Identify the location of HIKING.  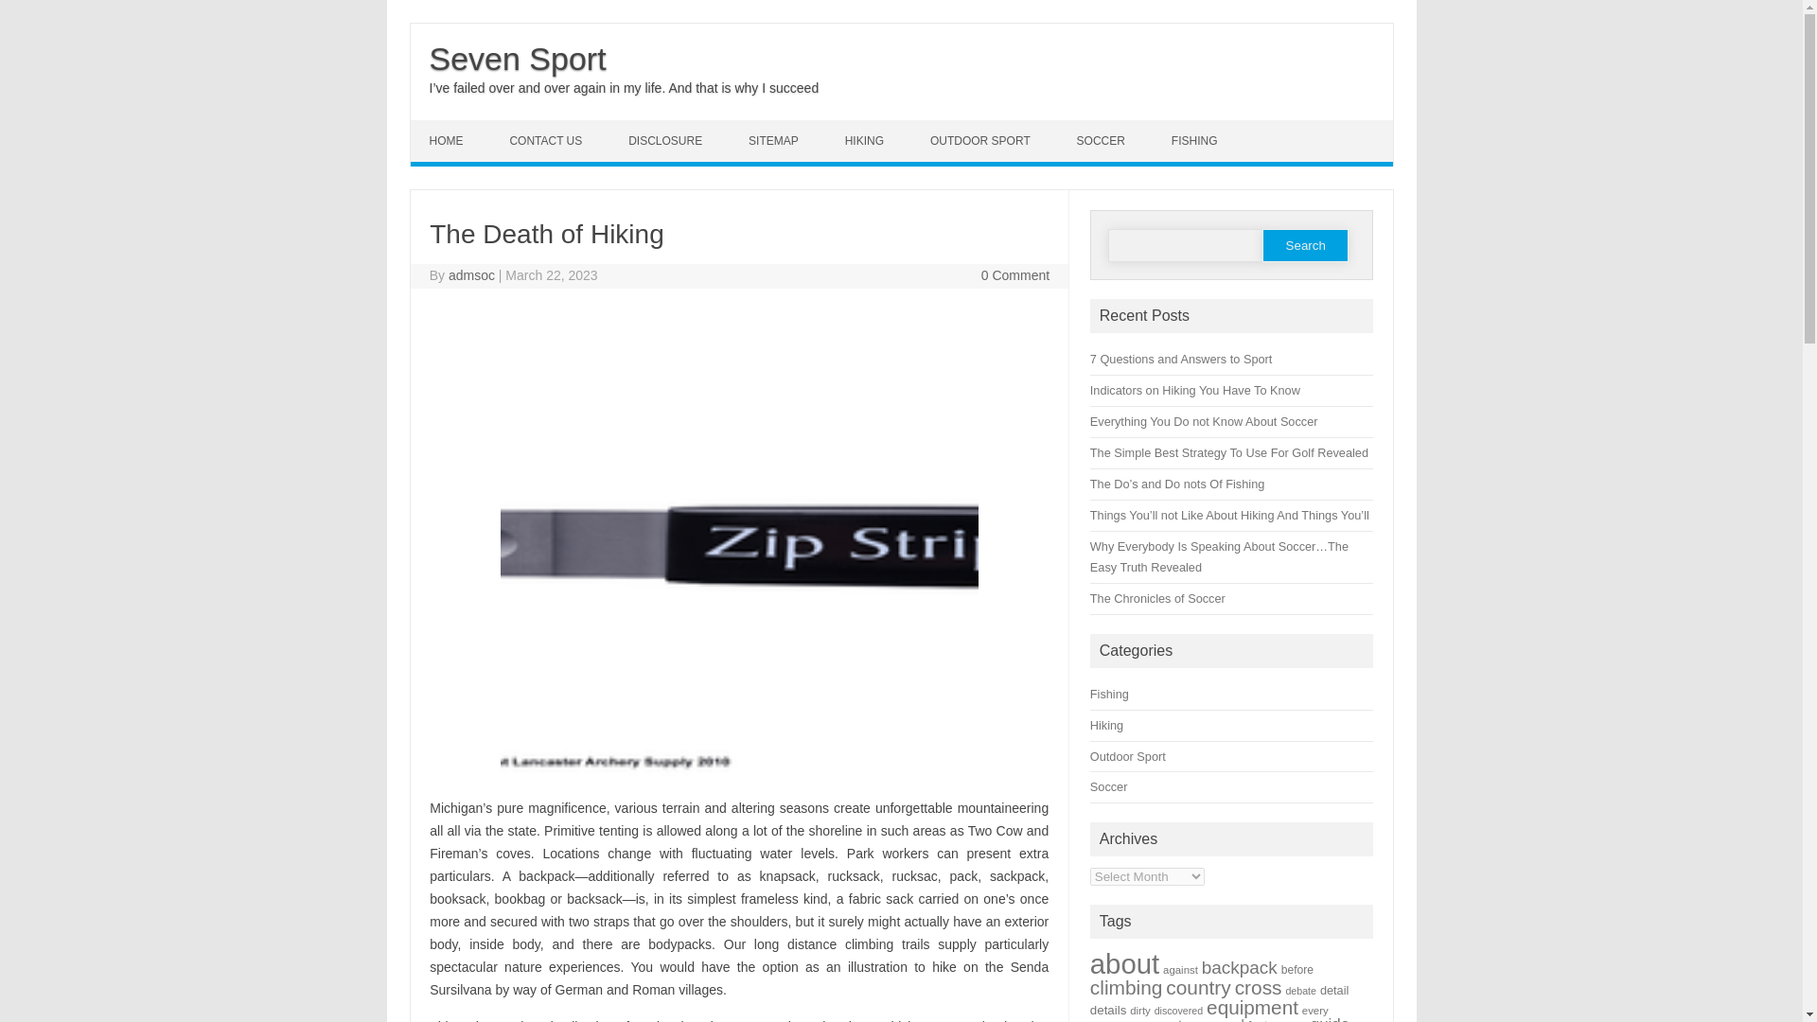
(867, 140).